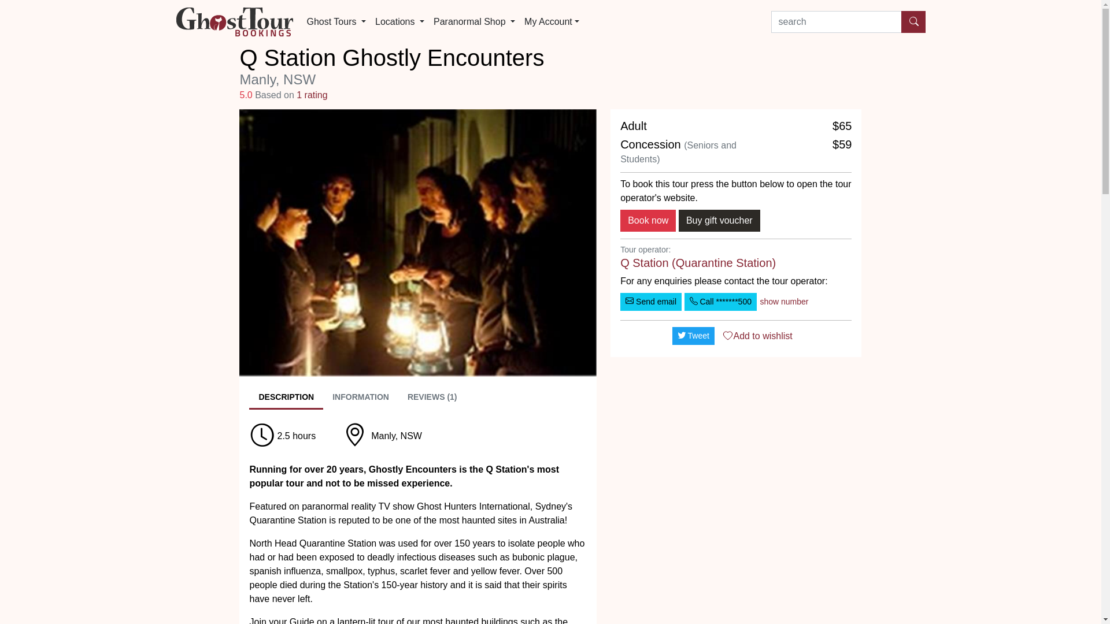 The width and height of the screenshot is (1110, 624). I want to click on 1 rating, so click(312, 95).